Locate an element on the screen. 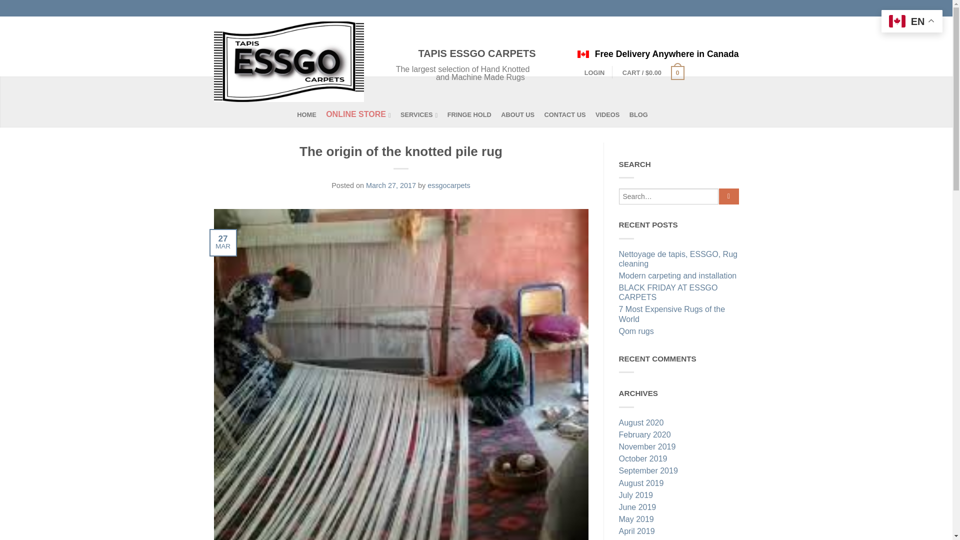 The width and height of the screenshot is (960, 540). LOGIN is located at coordinates (594, 73).